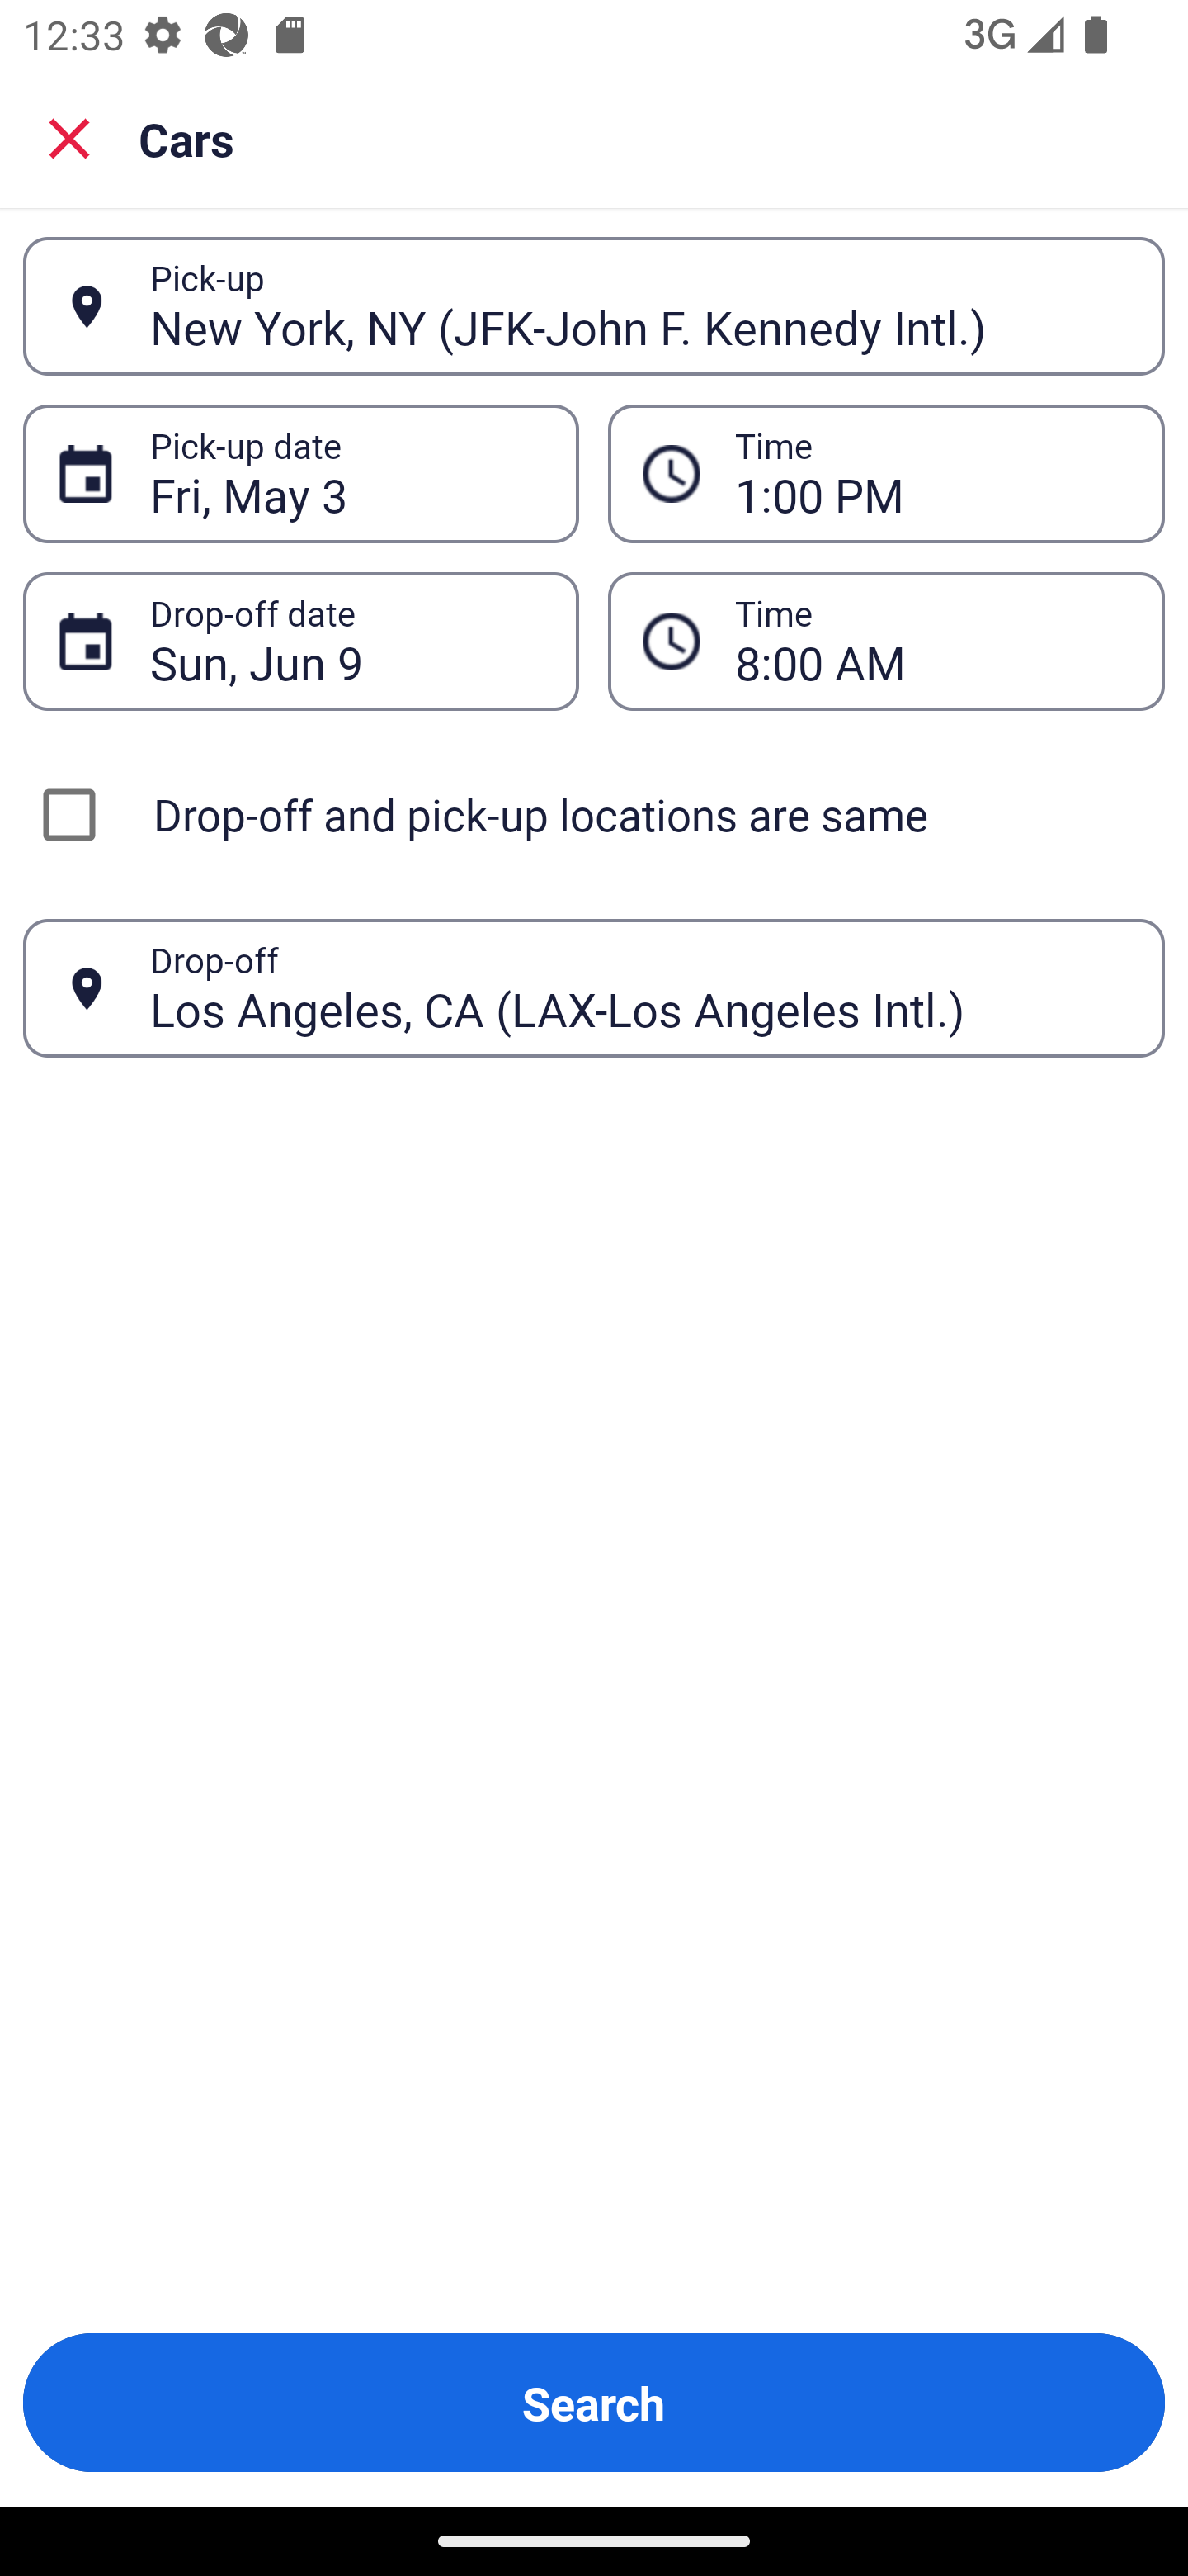 This screenshot has height=2576, width=1188. I want to click on Sun, Jun 9, so click(346, 641).